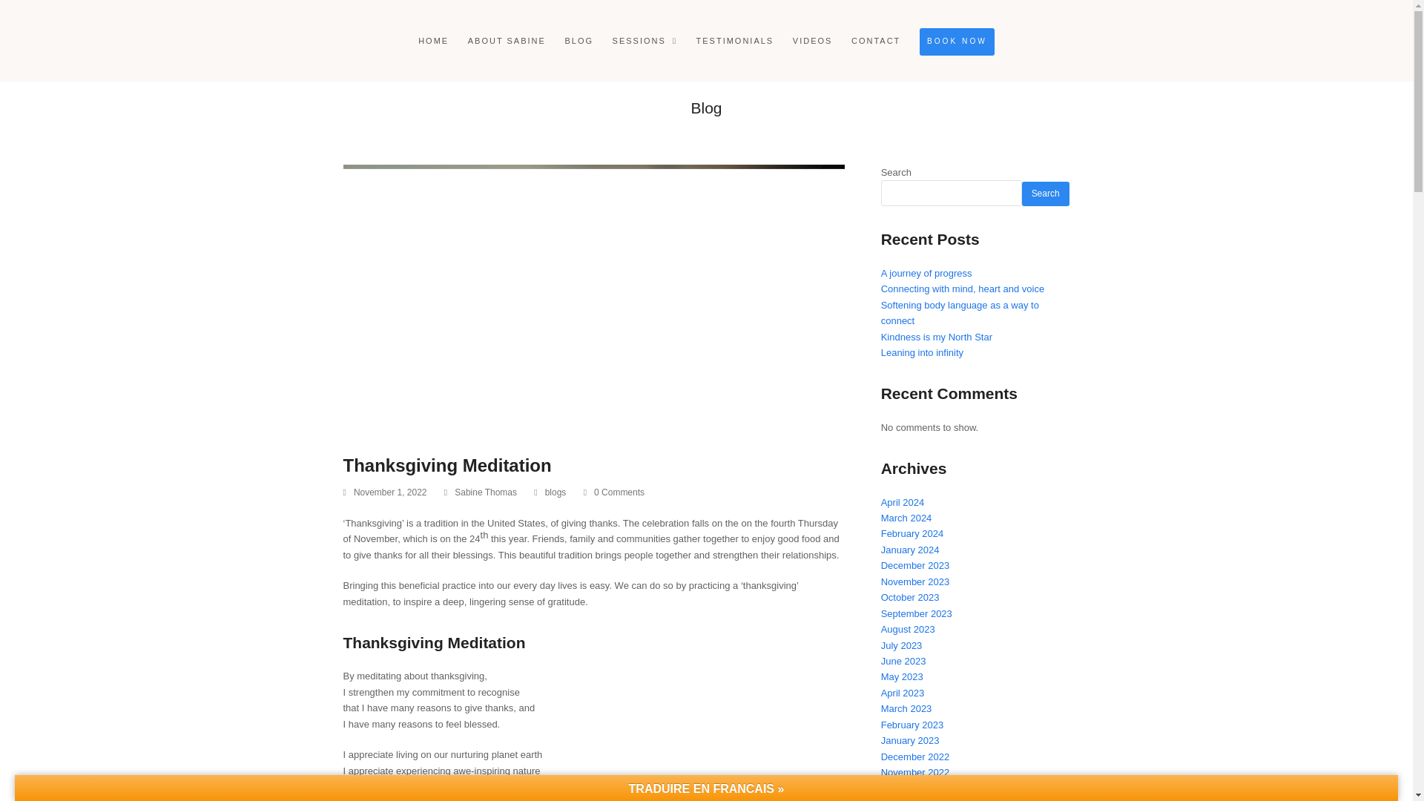 Image resolution: width=1424 pixels, height=801 pixels. Describe the element at coordinates (433, 40) in the screenshot. I see `HOME` at that location.